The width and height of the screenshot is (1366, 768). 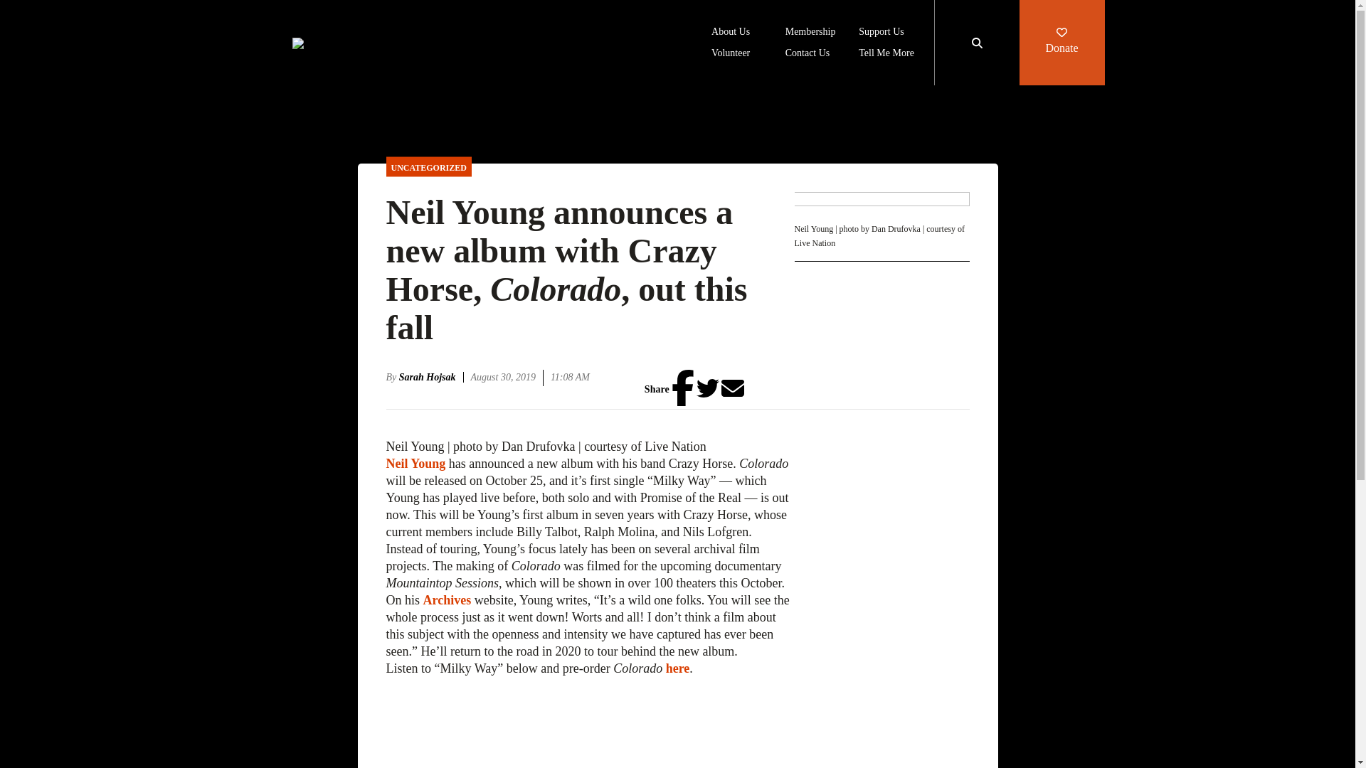 I want to click on Support Us, so click(x=881, y=33).